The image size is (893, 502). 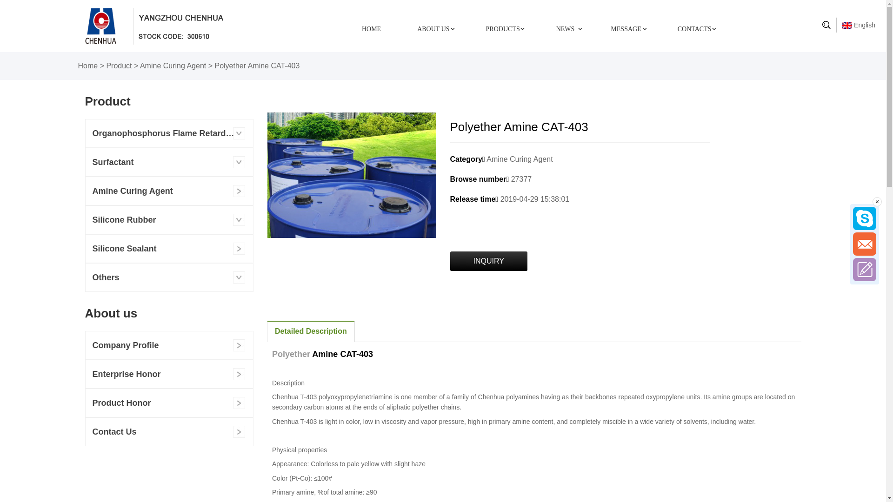 I want to click on Product Honor, so click(x=169, y=403).